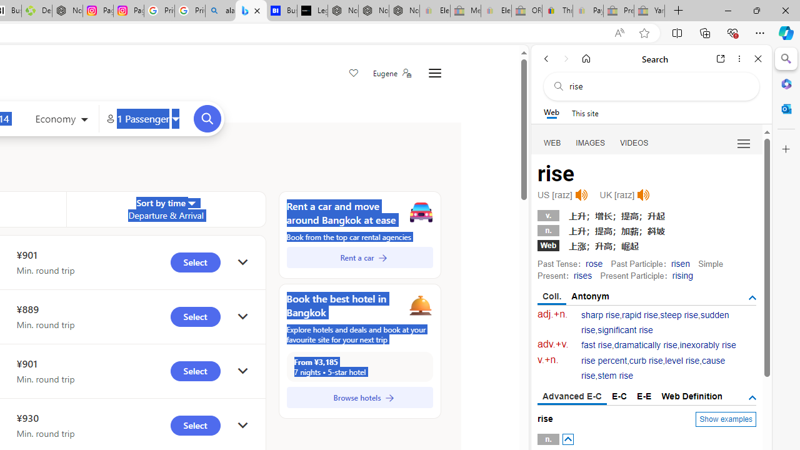  What do you see at coordinates (566, 59) in the screenshot?
I see `Forward` at bounding box center [566, 59].